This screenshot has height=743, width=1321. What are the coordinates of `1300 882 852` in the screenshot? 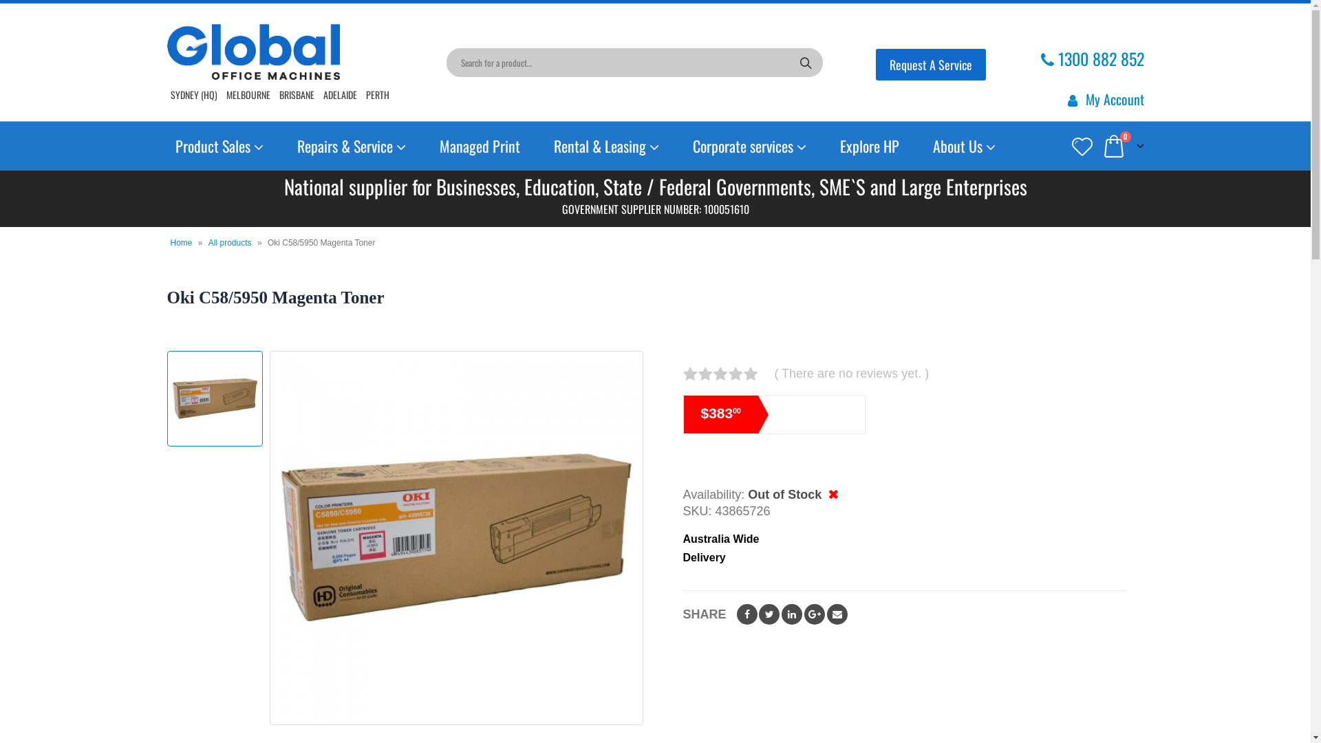 It's located at (1092, 58).